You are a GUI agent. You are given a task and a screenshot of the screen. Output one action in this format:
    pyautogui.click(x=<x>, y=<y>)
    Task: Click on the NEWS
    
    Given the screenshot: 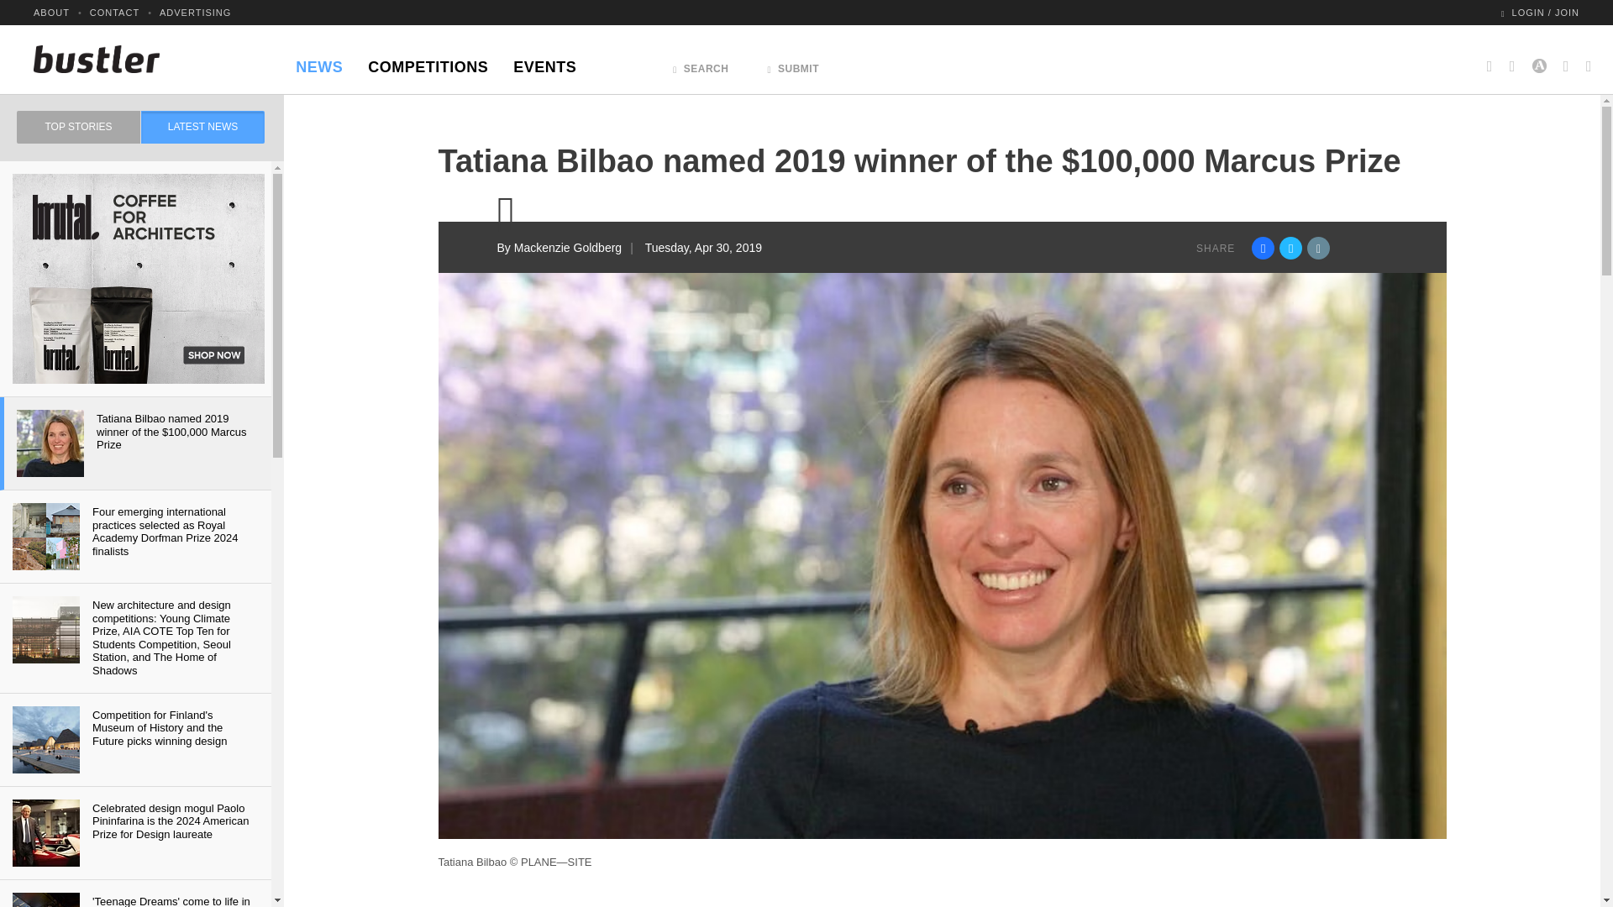 What is the action you would take?
    pyautogui.click(x=319, y=62)
    